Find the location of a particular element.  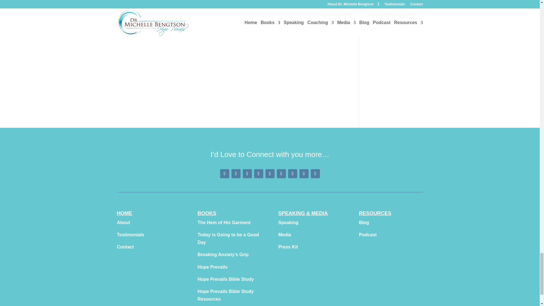

Follow on Instagram is located at coordinates (247, 173).